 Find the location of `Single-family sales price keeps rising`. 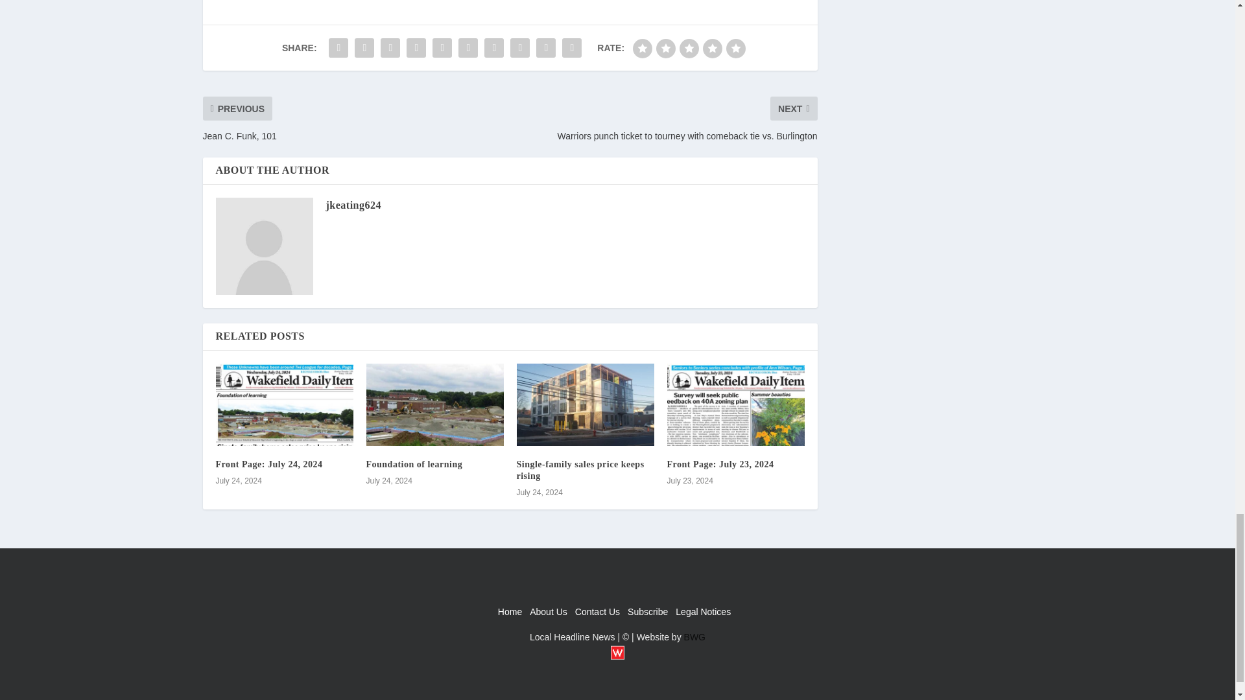

Single-family sales price keeps rising is located at coordinates (580, 469).